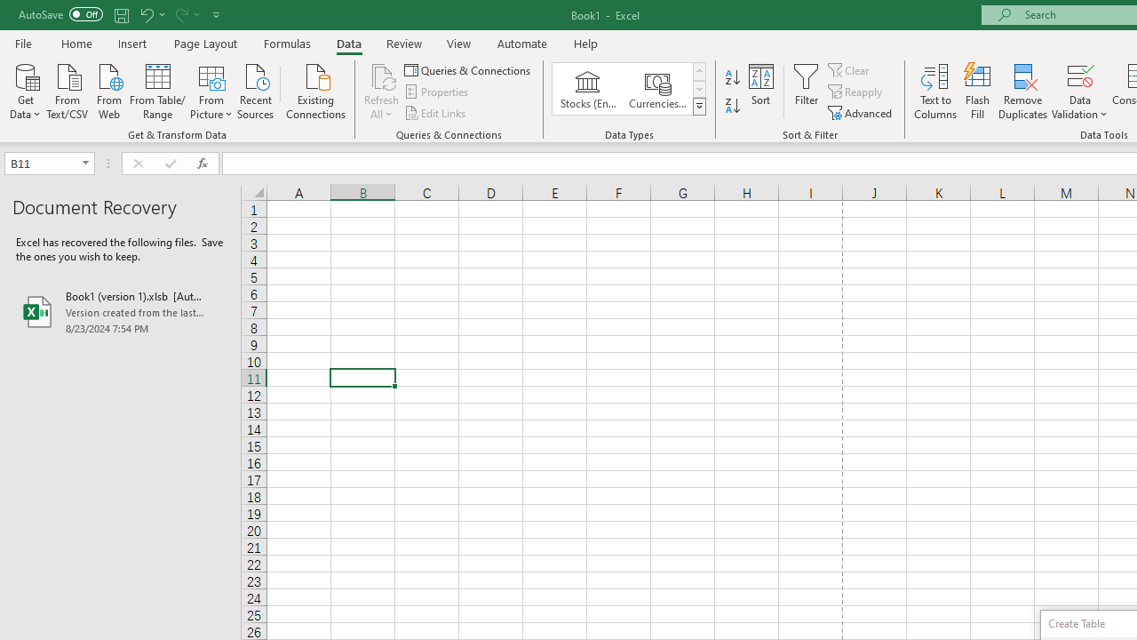  Describe the element at coordinates (862, 112) in the screenshot. I see `Advanced...` at that location.